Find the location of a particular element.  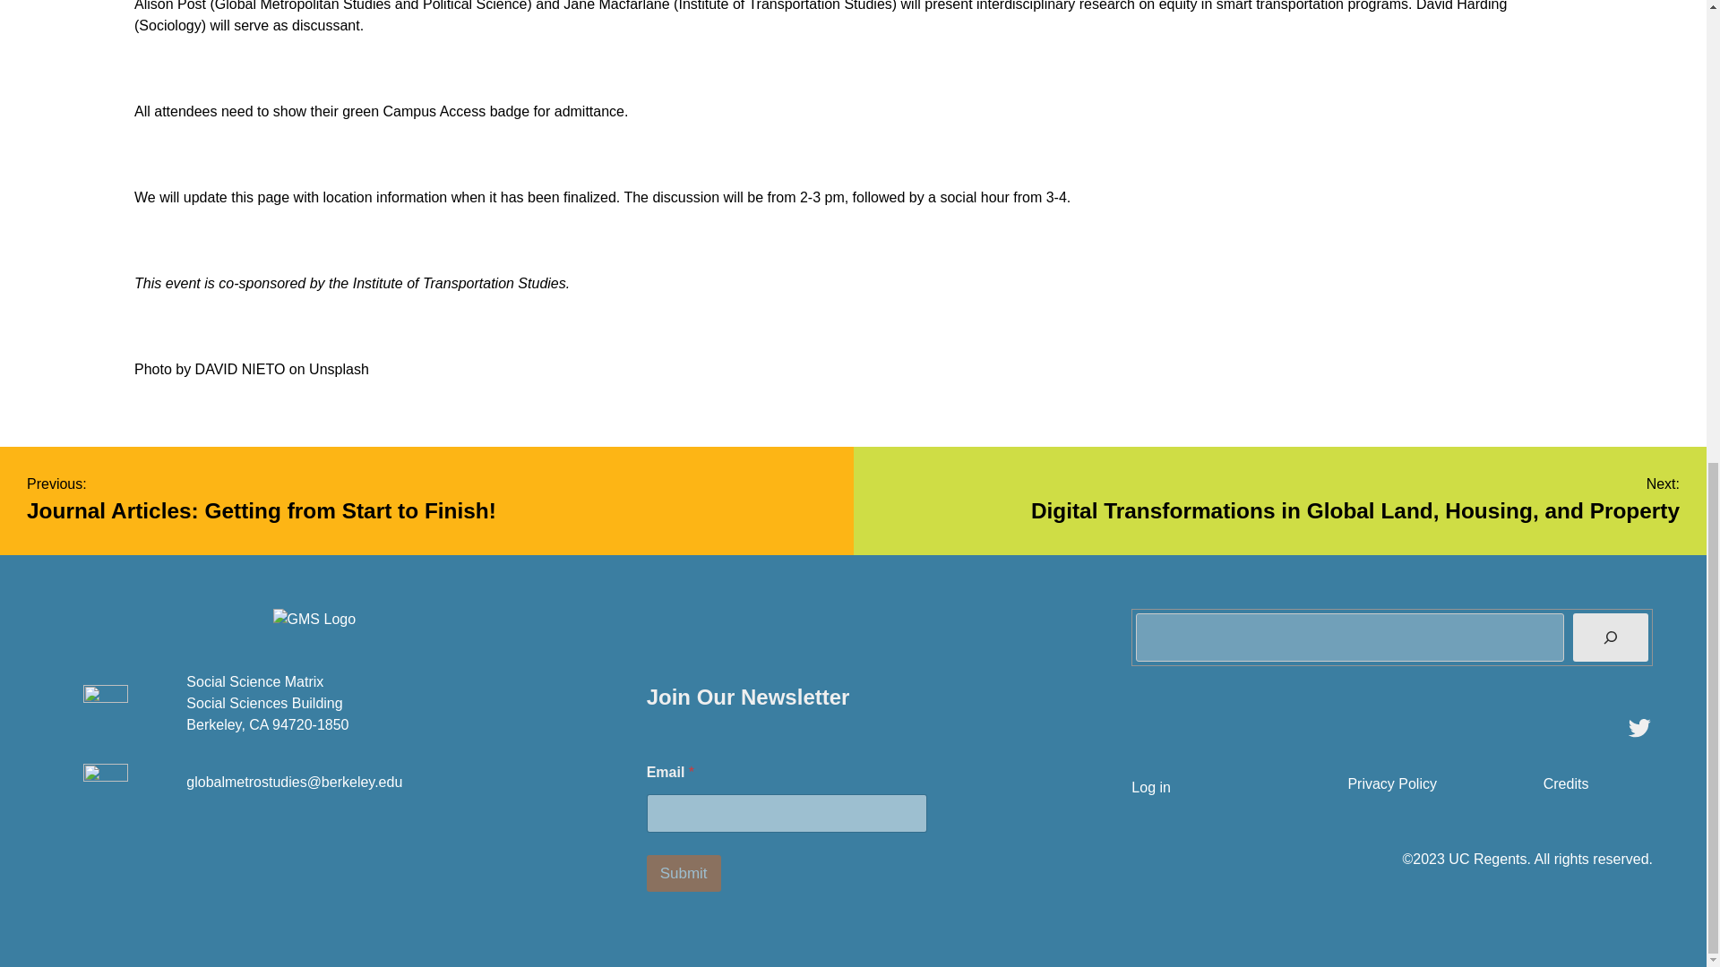

Unsplash is located at coordinates (339, 369).